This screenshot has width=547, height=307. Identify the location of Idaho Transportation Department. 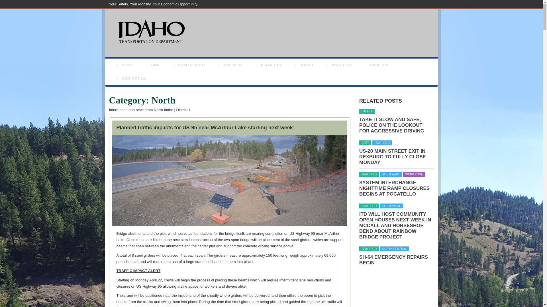
(176, 59).